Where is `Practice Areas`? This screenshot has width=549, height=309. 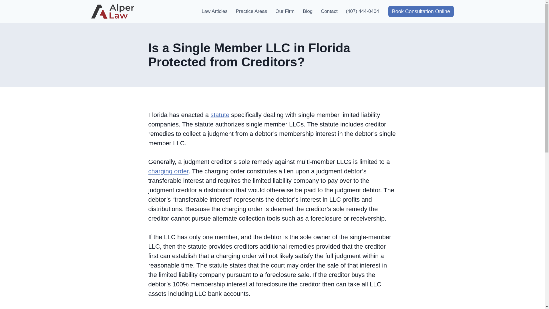
Practice Areas is located at coordinates (251, 11).